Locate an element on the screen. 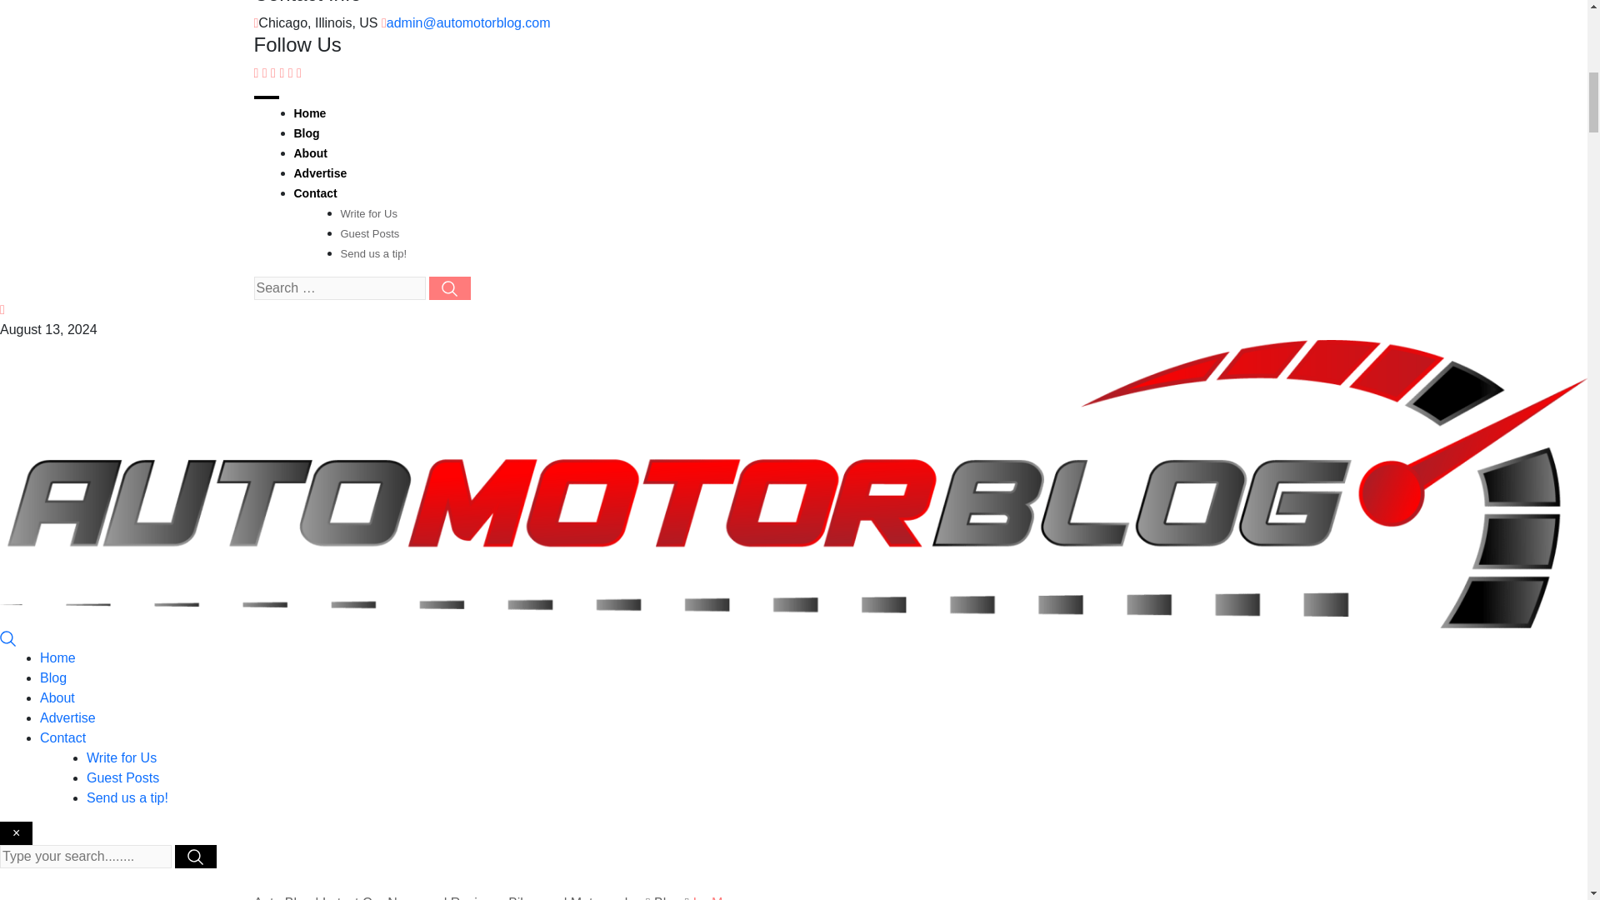  Search is located at coordinates (8, 638).